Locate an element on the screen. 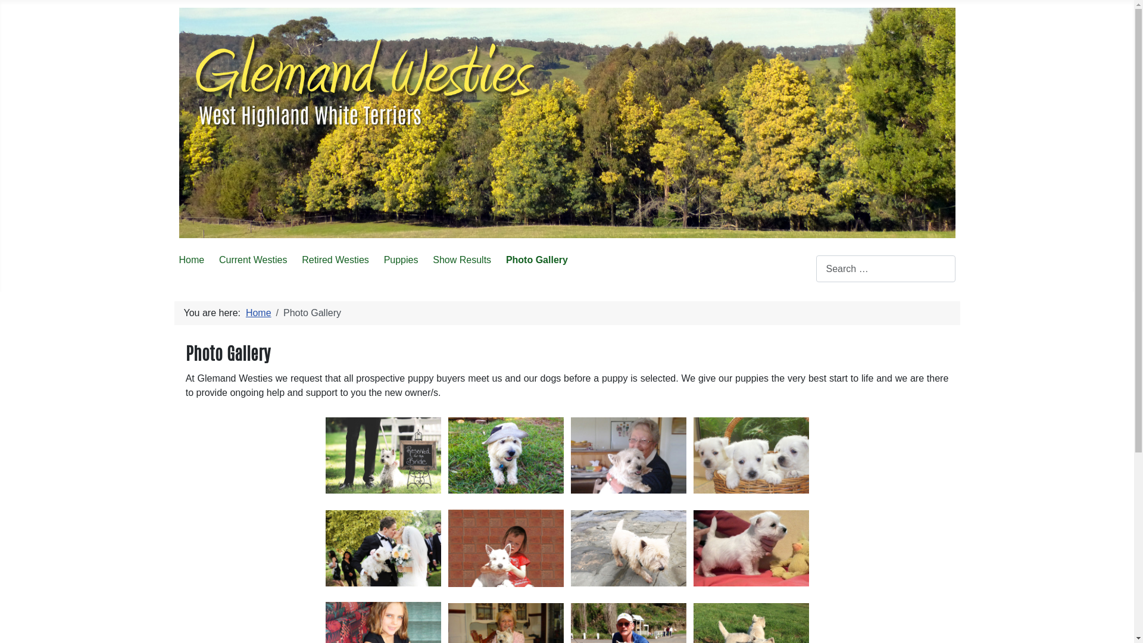 Image resolution: width=1143 pixels, height=643 pixels.  (13/16) is located at coordinates (751, 455).